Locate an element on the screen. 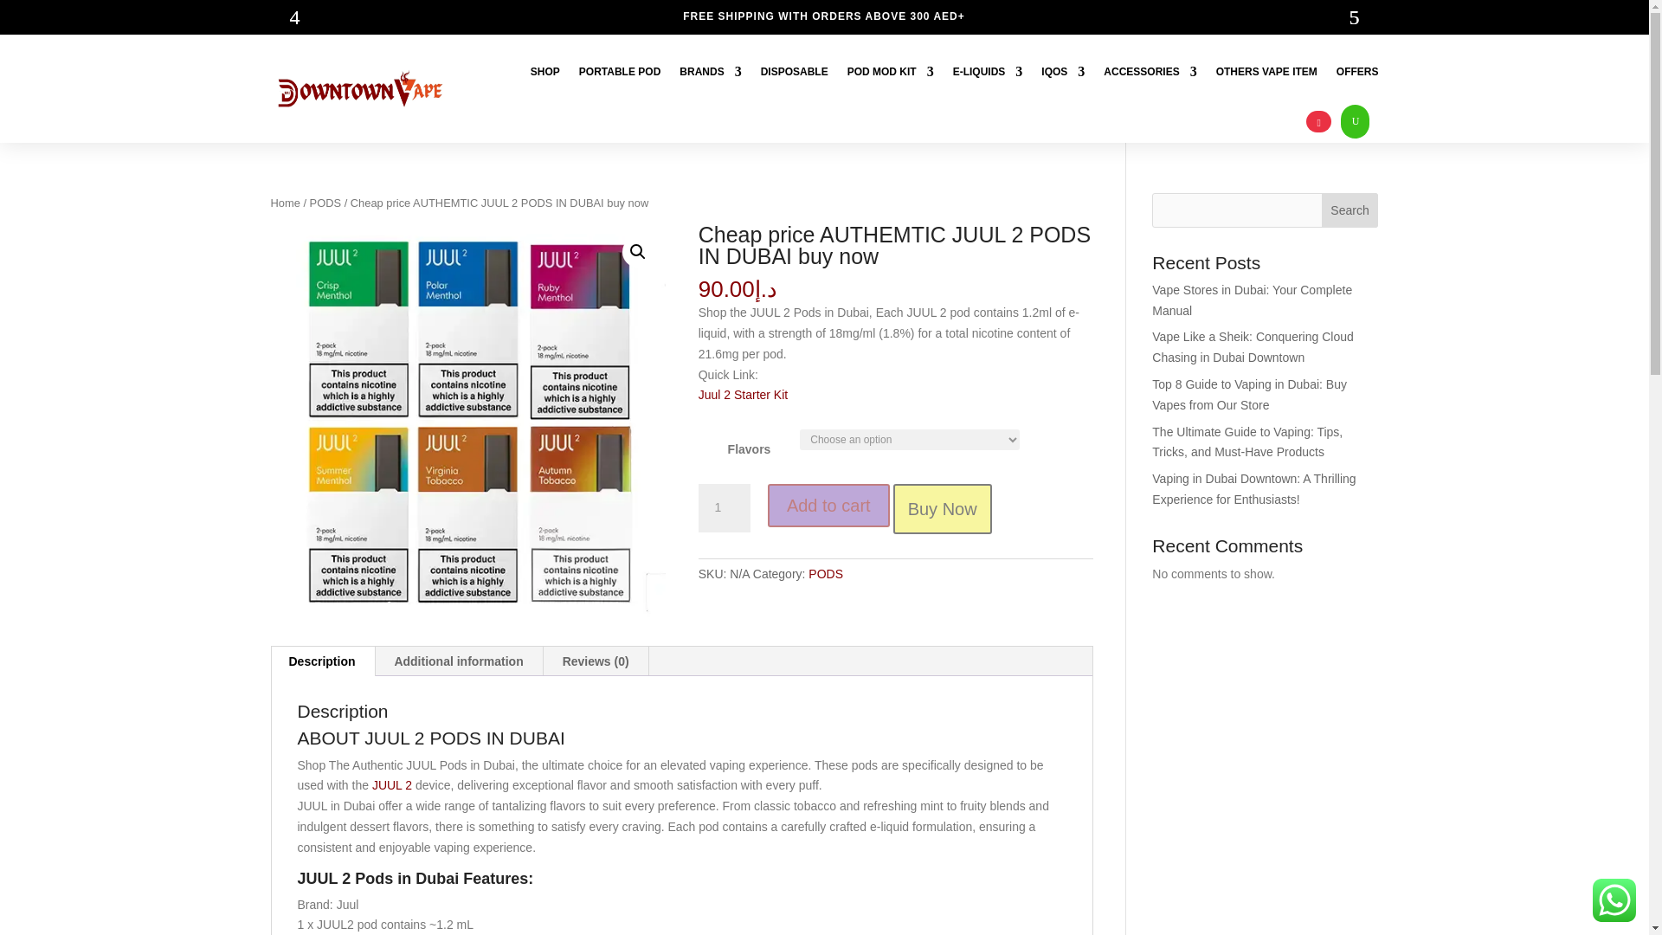 The height and width of the screenshot is (935, 1662). E-LIQUIDS is located at coordinates (988, 71).